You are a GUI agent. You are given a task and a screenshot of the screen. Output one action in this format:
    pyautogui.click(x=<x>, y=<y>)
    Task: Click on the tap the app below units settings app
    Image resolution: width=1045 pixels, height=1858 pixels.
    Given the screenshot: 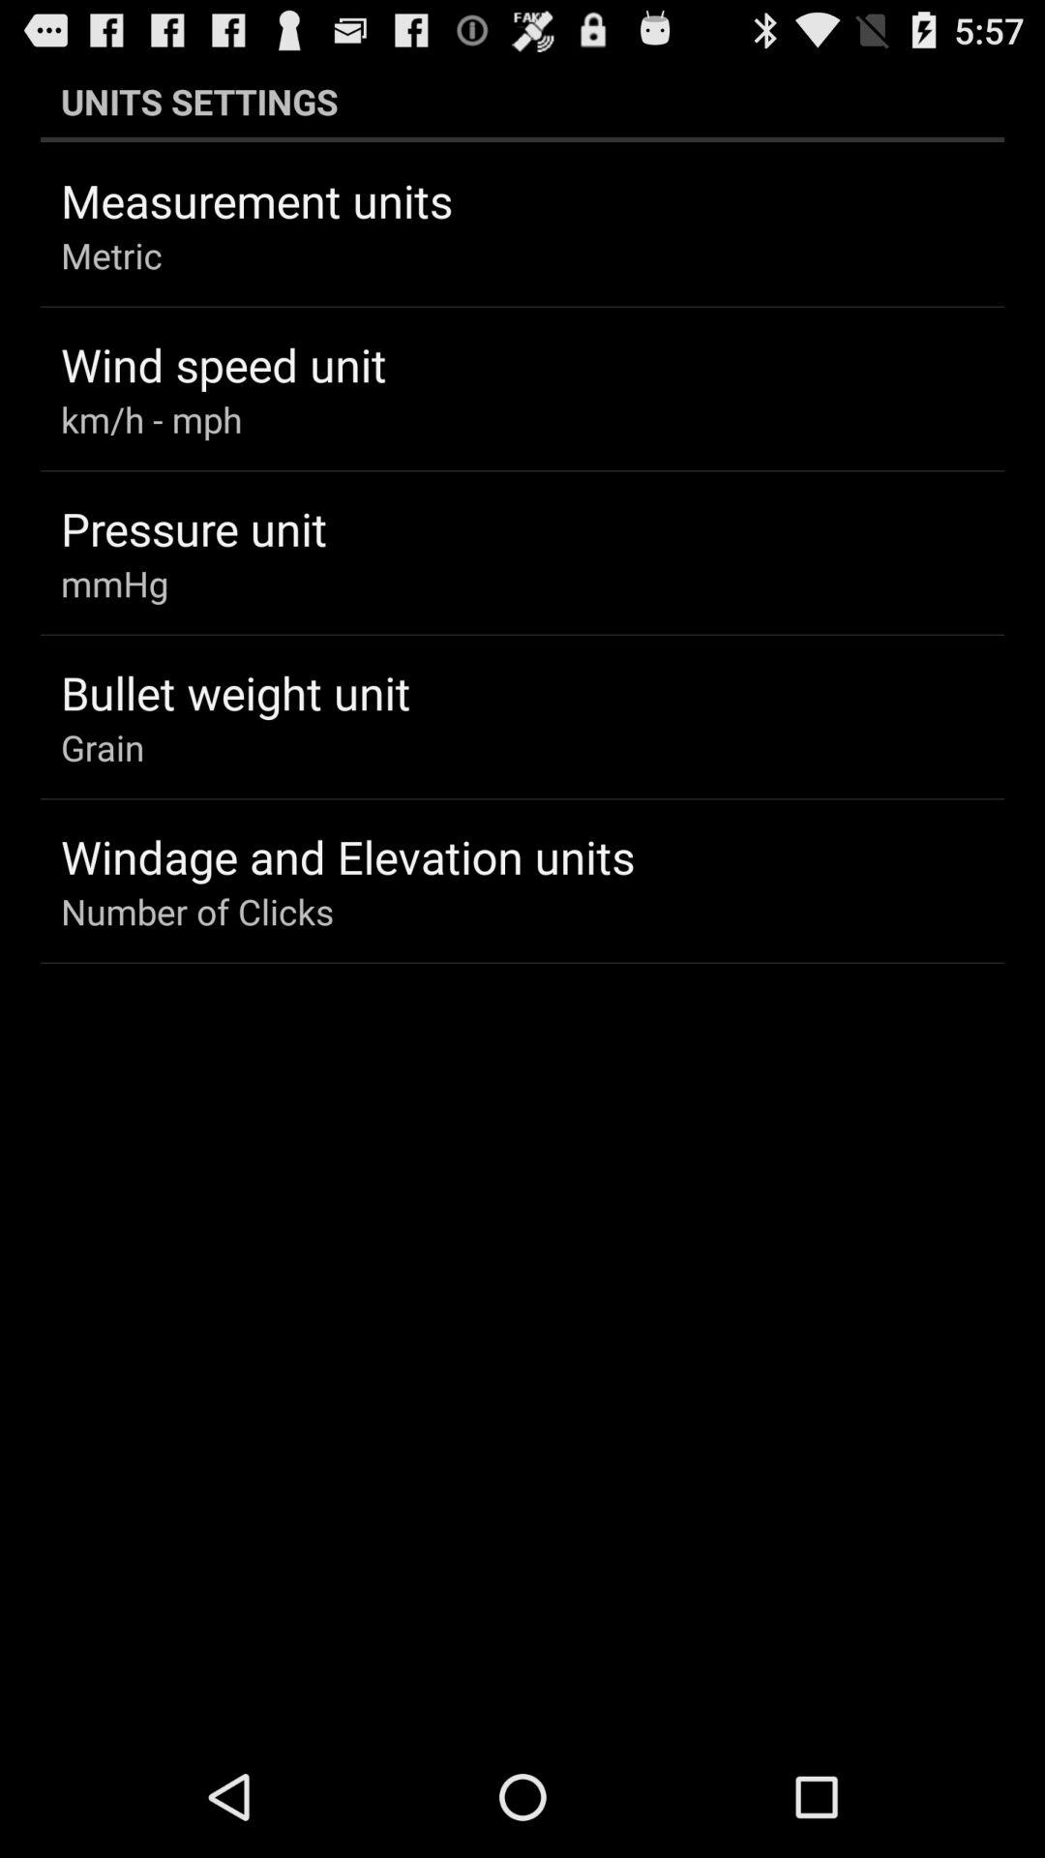 What is the action you would take?
    pyautogui.click(x=257, y=200)
    